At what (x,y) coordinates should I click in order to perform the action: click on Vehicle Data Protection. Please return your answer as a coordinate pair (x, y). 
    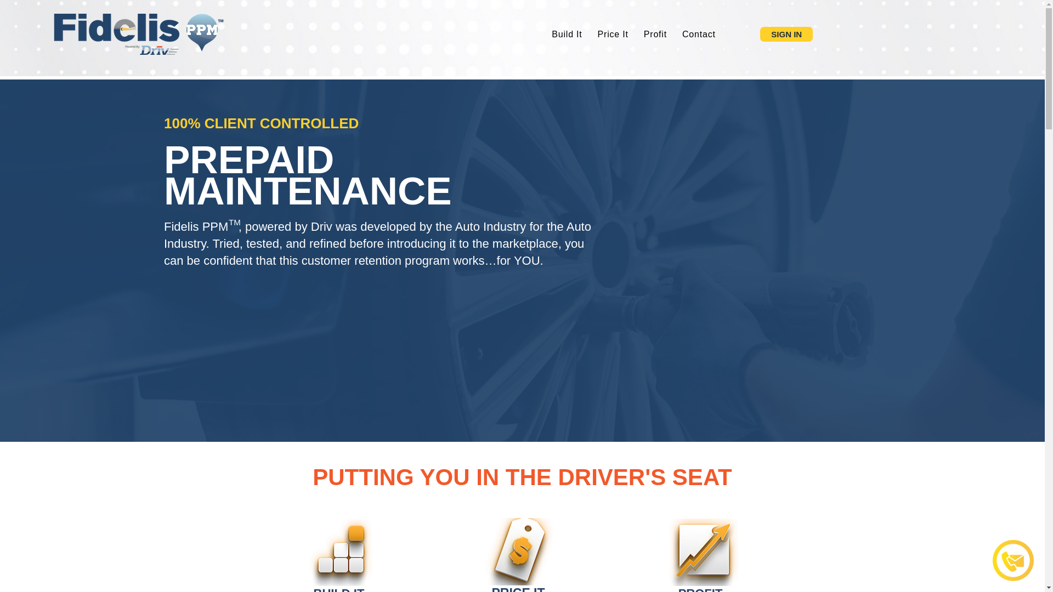
    Looking at the image, I should click on (575, 37).